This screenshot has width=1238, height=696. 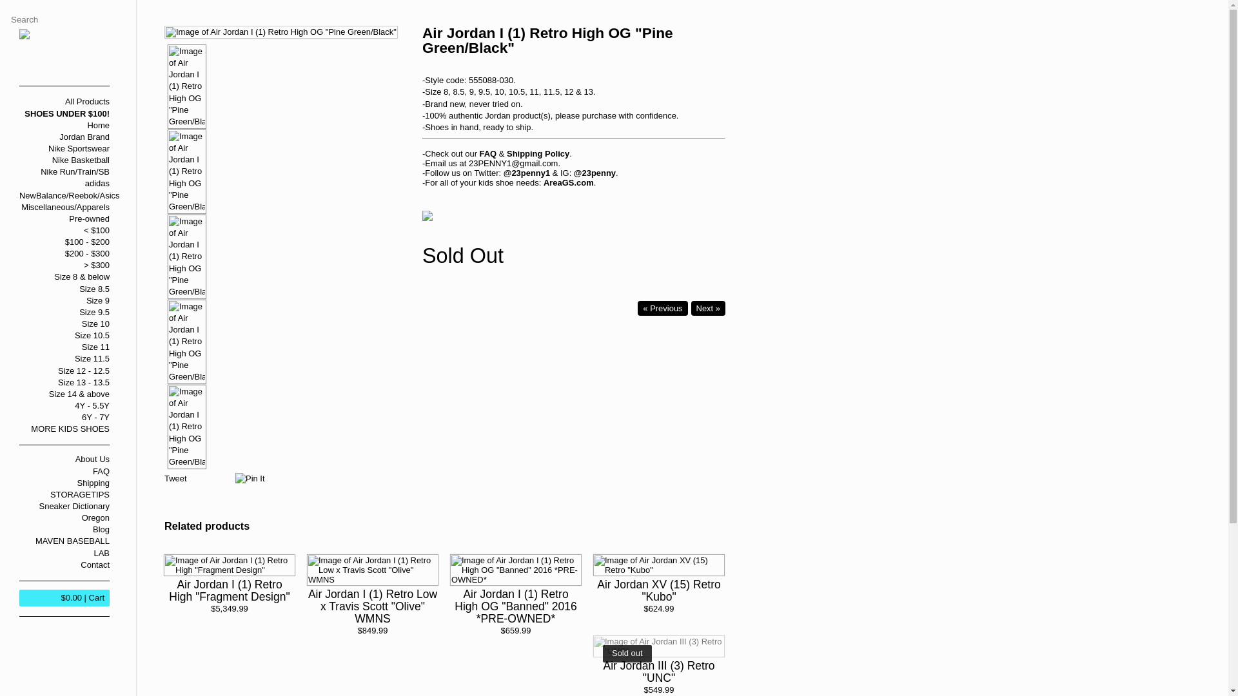 What do you see at coordinates (250, 479) in the screenshot?
I see `Pin It` at bounding box center [250, 479].